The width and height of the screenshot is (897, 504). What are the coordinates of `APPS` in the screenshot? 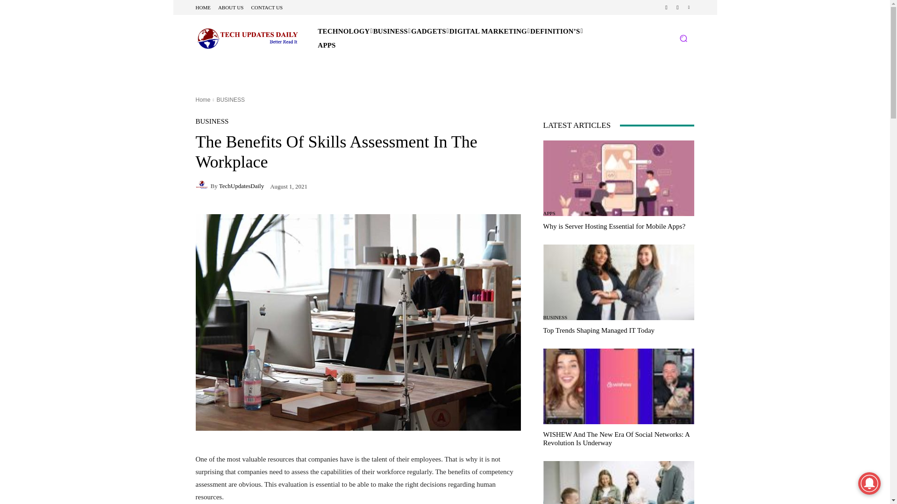 It's located at (326, 45).